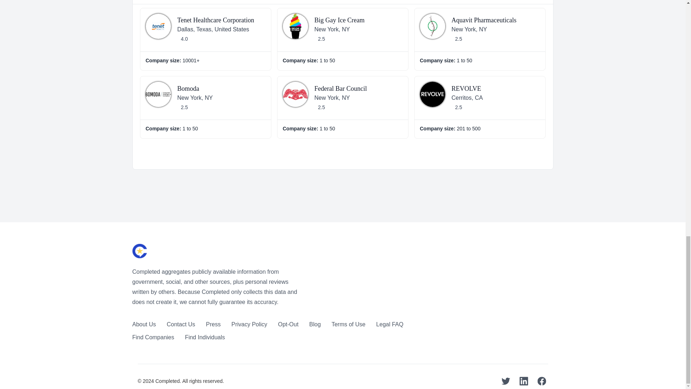 This screenshot has height=389, width=691. What do you see at coordinates (339, 20) in the screenshot?
I see `Big Gay Ice Cream` at bounding box center [339, 20].